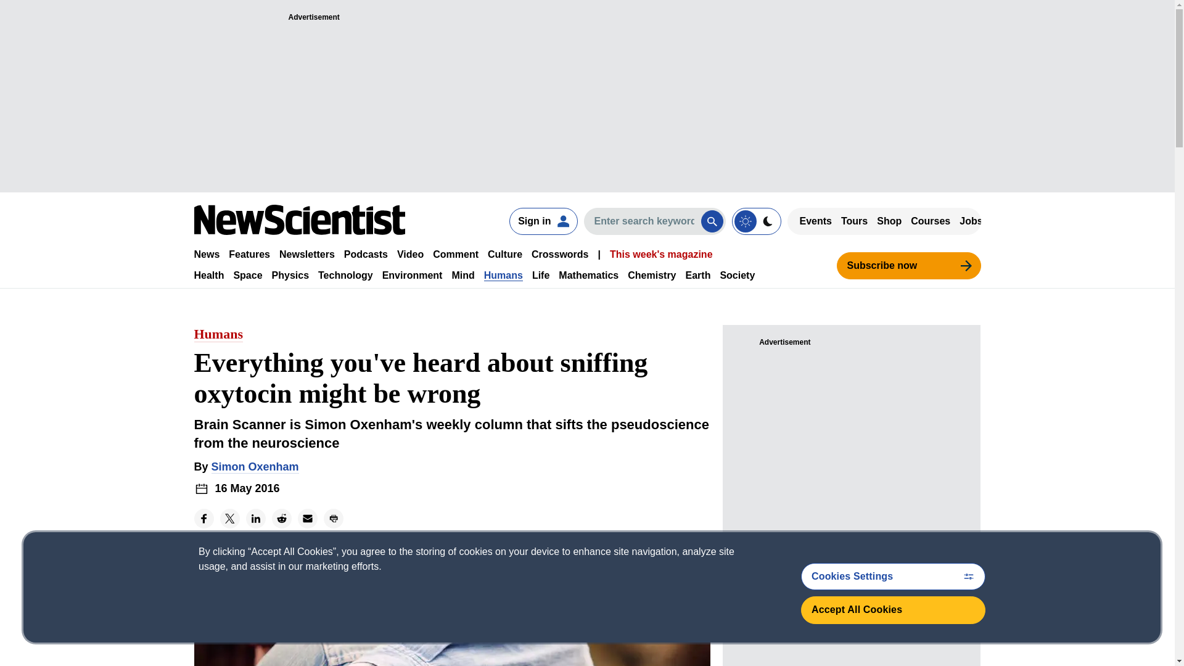 The height and width of the screenshot is (666, 1184). I want to click on Humans, so click(503, 275).